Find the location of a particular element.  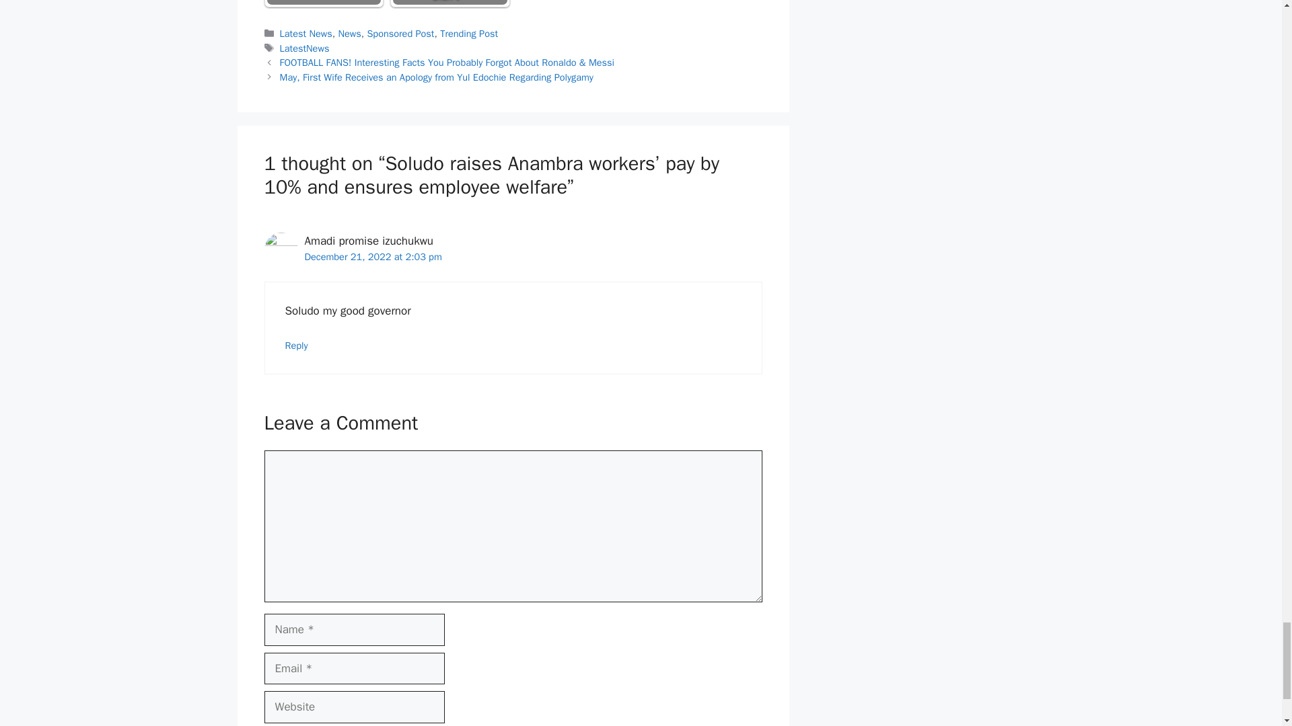

Reply is located at coordinates (297, 346).